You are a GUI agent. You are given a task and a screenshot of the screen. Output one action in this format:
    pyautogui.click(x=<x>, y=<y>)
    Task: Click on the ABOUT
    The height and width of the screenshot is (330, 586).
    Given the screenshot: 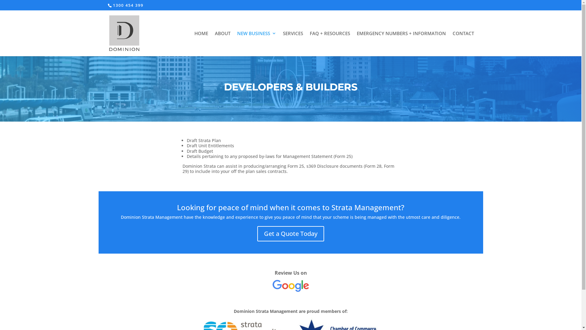 What is the action you would take?
    pyautogui.click(x=223, y=44)
    